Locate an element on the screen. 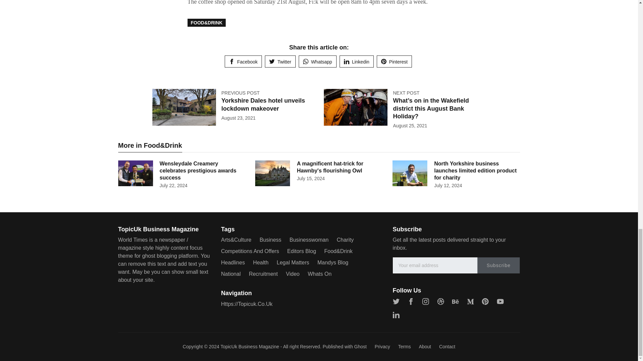  NEXT POST is located at coordinates (406, 93).